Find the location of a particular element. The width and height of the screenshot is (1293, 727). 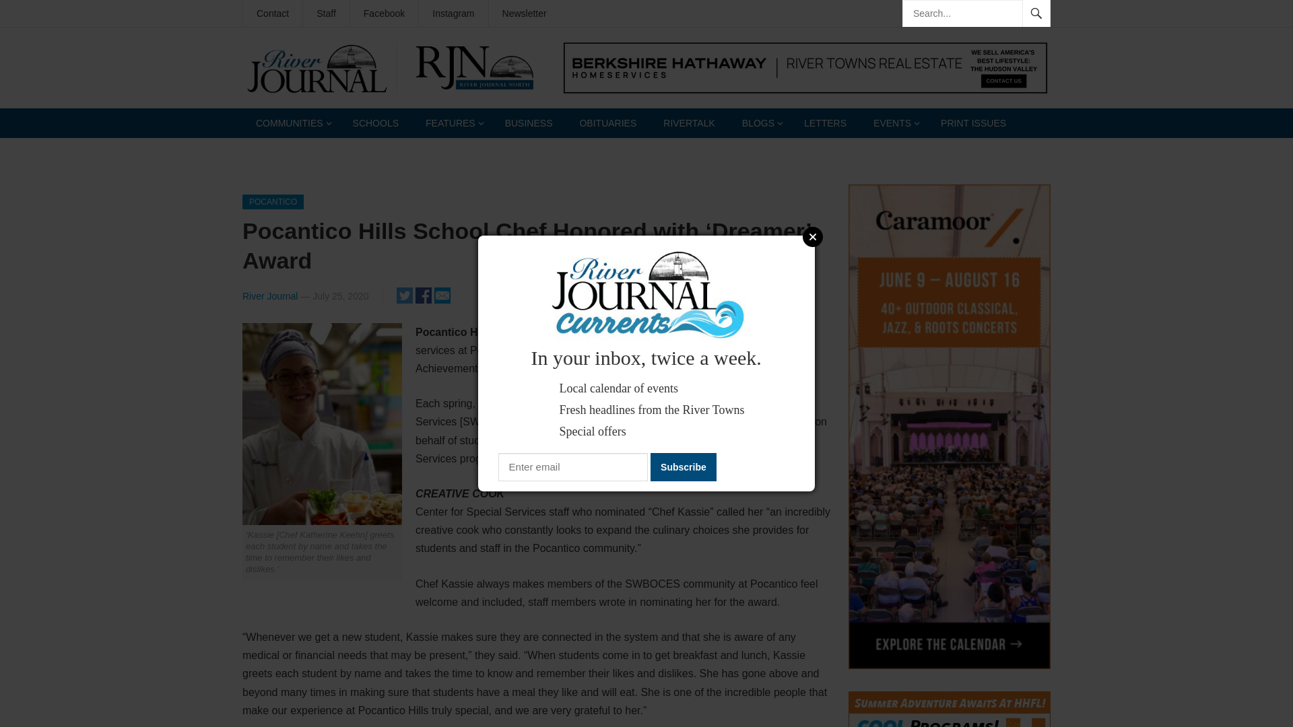

Facebook is located at coordinates (384, 13).